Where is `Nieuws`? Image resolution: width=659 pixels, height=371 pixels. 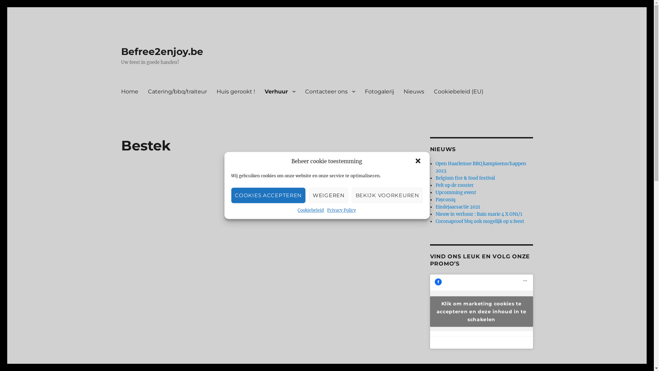 Nieuws is located at coordinates (414, 91).